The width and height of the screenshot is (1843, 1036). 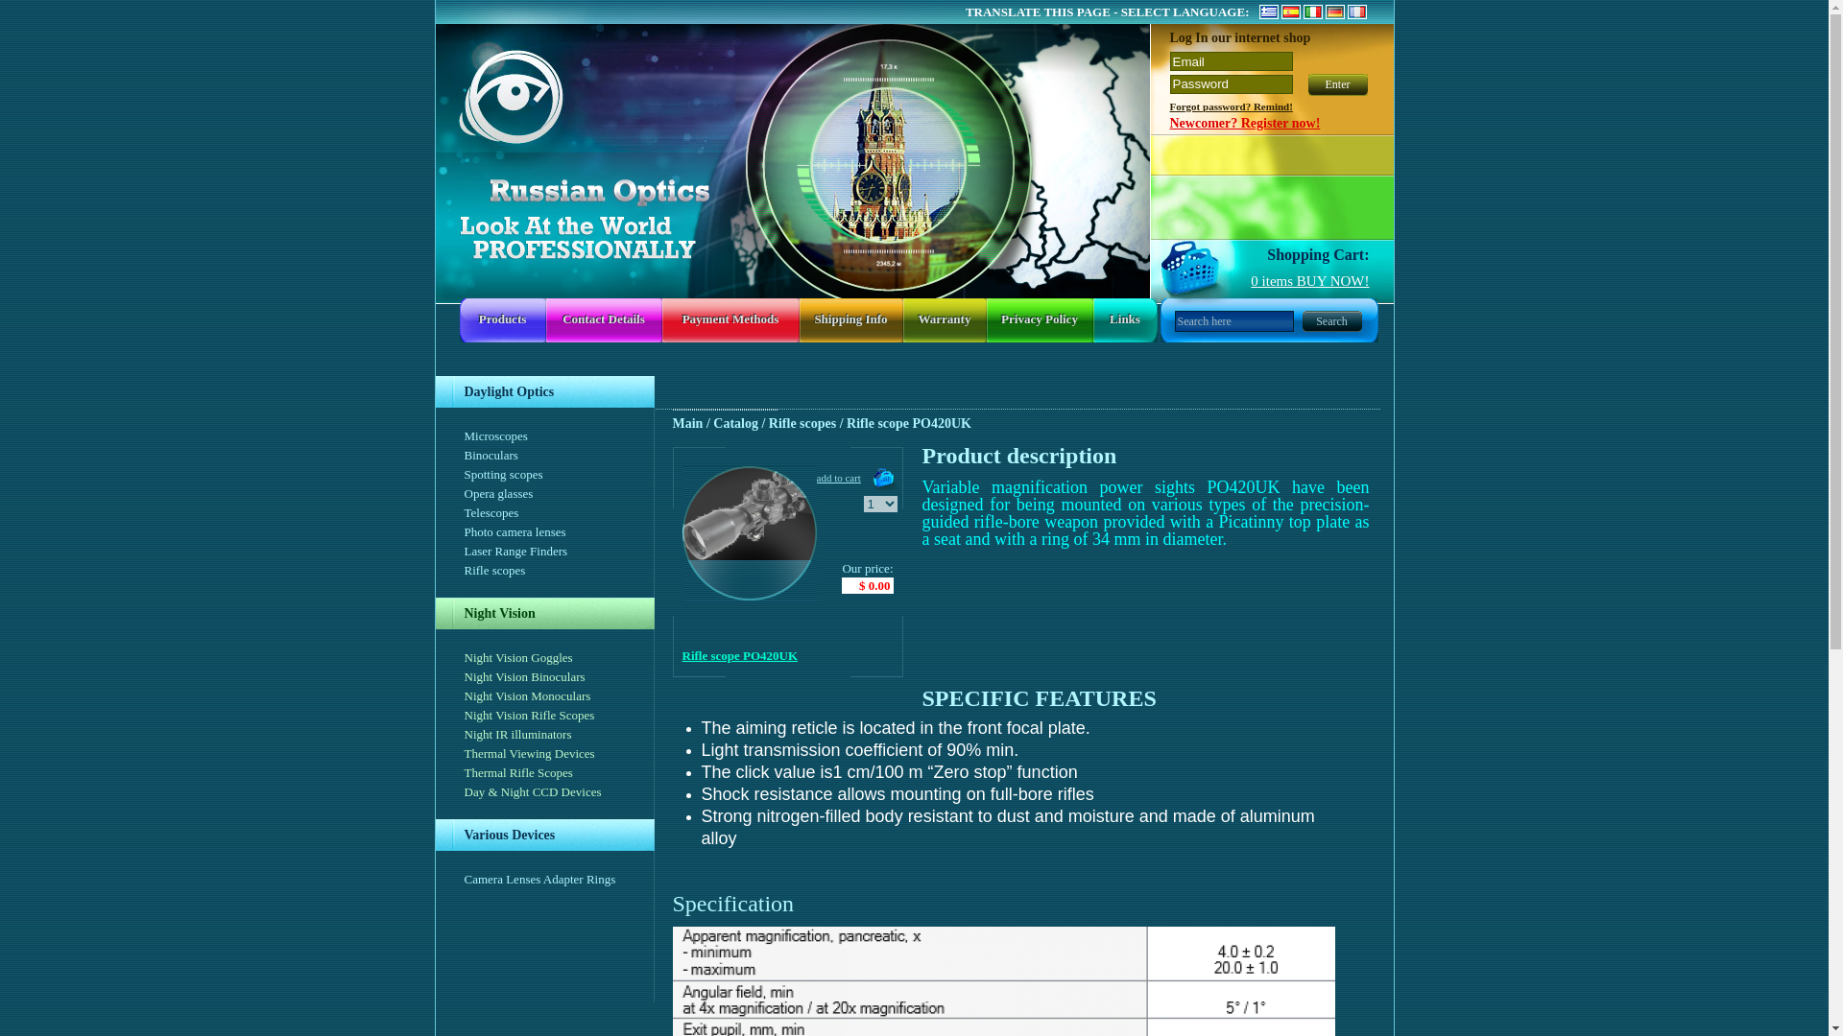 What do you see at coordinates (530, 752) in the screenshot?
I see `Thermal Viewing Devices` at bounding box center [530, 752].